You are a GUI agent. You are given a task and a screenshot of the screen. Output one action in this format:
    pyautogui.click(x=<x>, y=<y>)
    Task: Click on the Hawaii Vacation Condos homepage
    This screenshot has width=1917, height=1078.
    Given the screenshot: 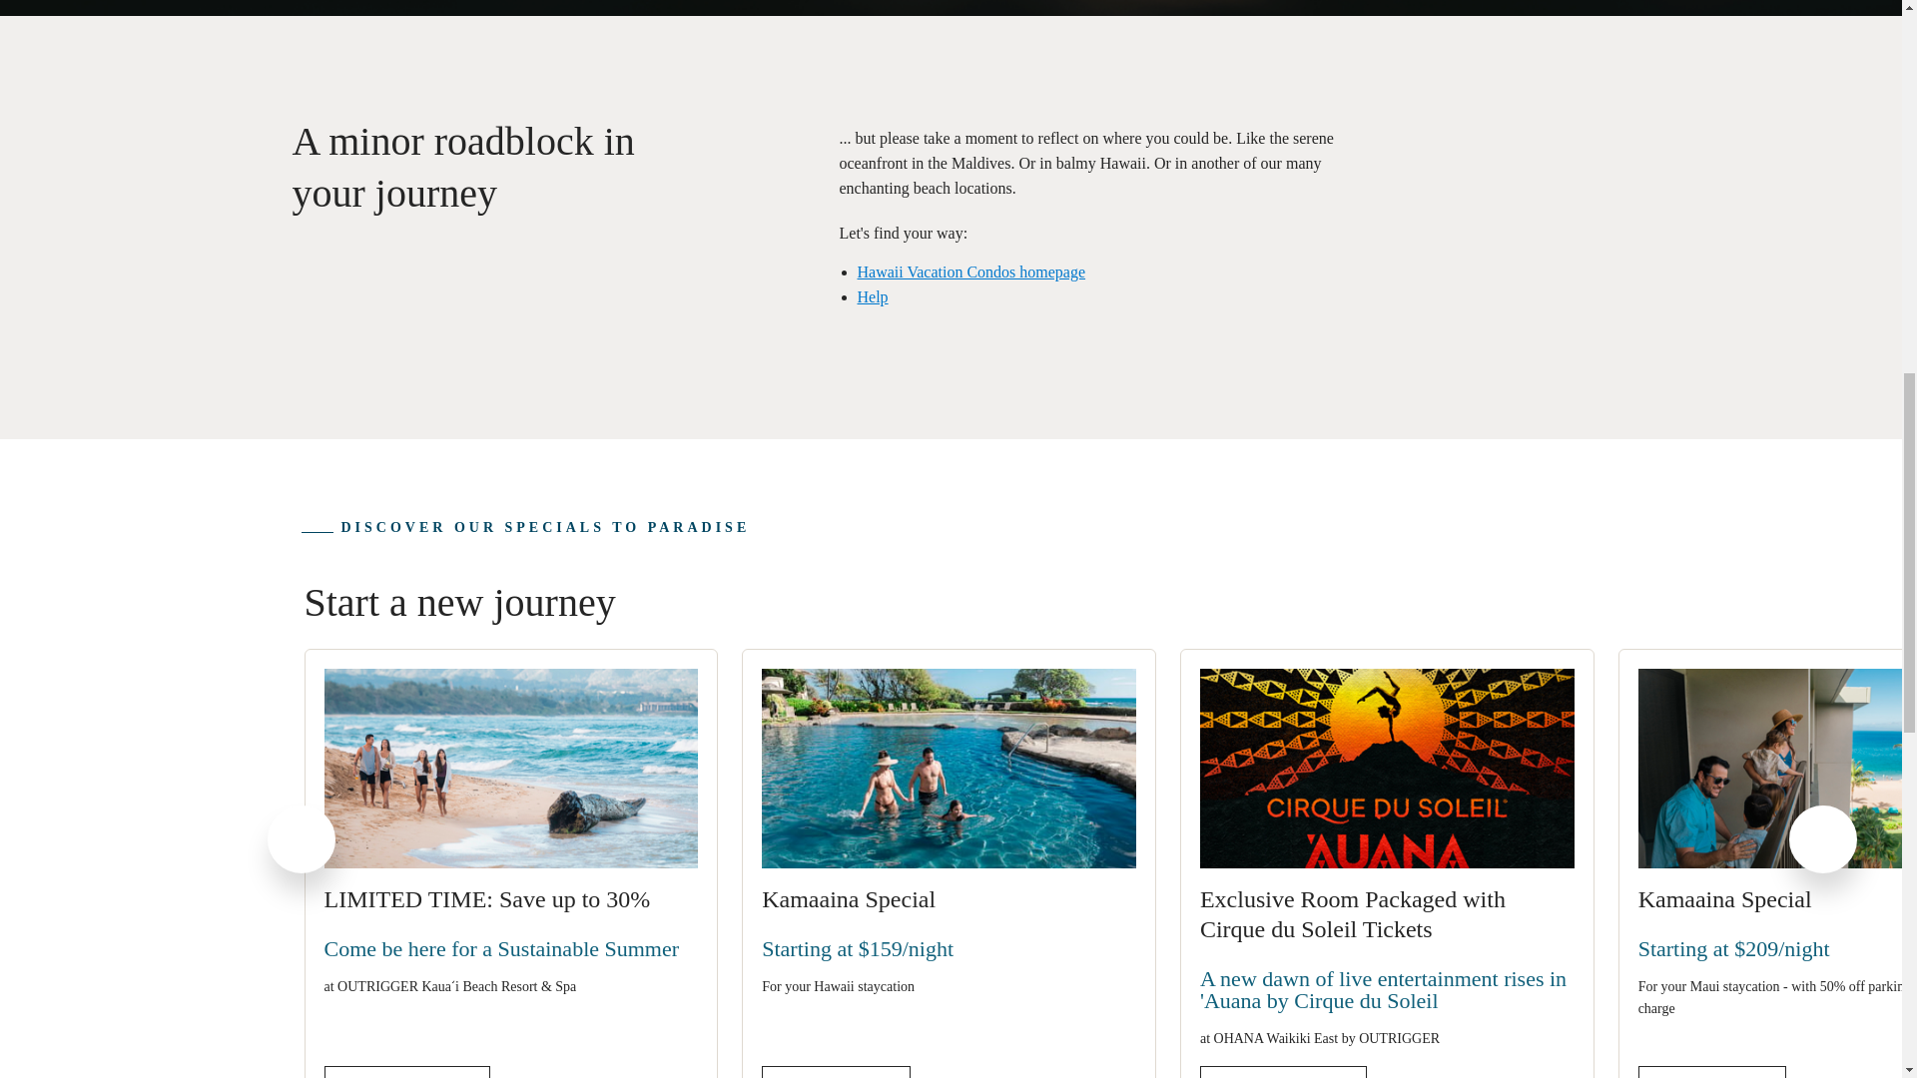 What is the action you would take?
    pyautogui.click(x=970, y=271)
    